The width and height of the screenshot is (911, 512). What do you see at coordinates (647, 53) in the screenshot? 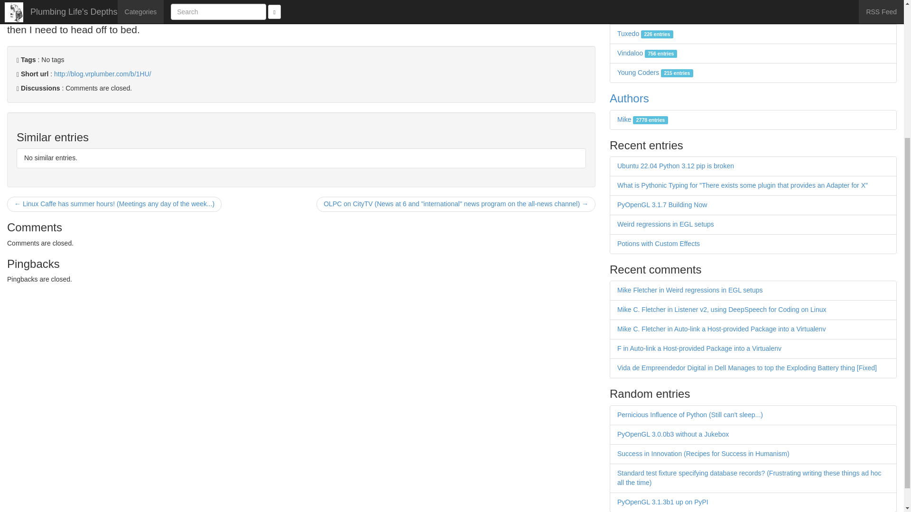
I see `Vindaloo 756 entries` at bounding box center [647, 53].